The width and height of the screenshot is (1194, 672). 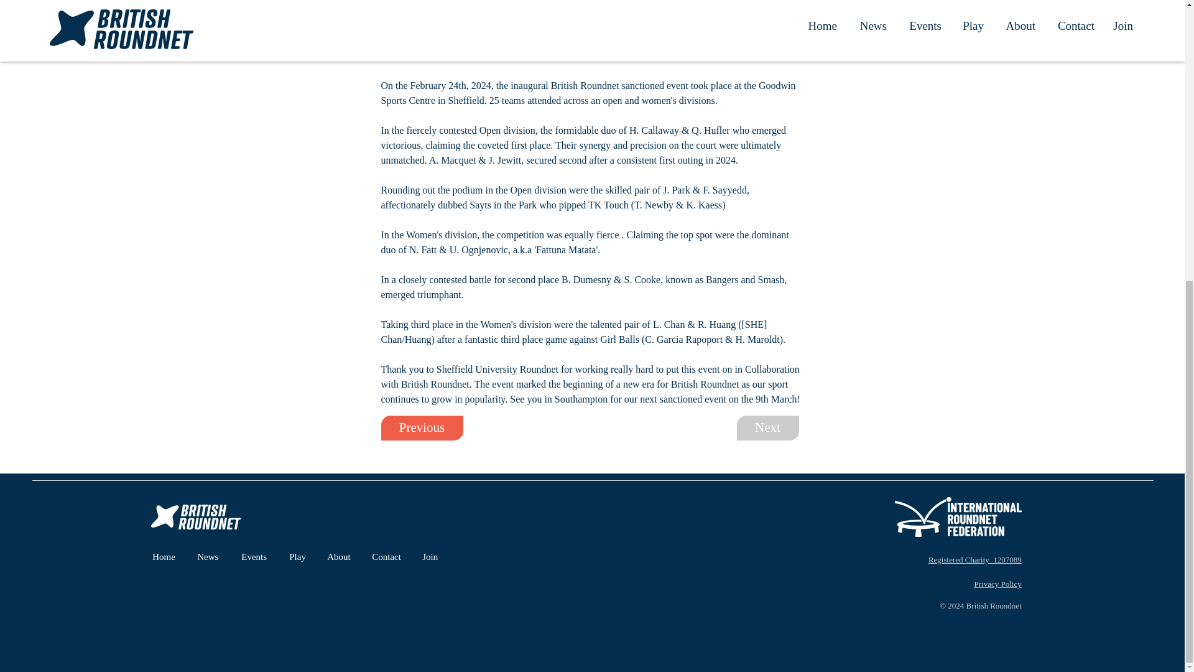 I want to click on Events, so click(x=255, y=557).